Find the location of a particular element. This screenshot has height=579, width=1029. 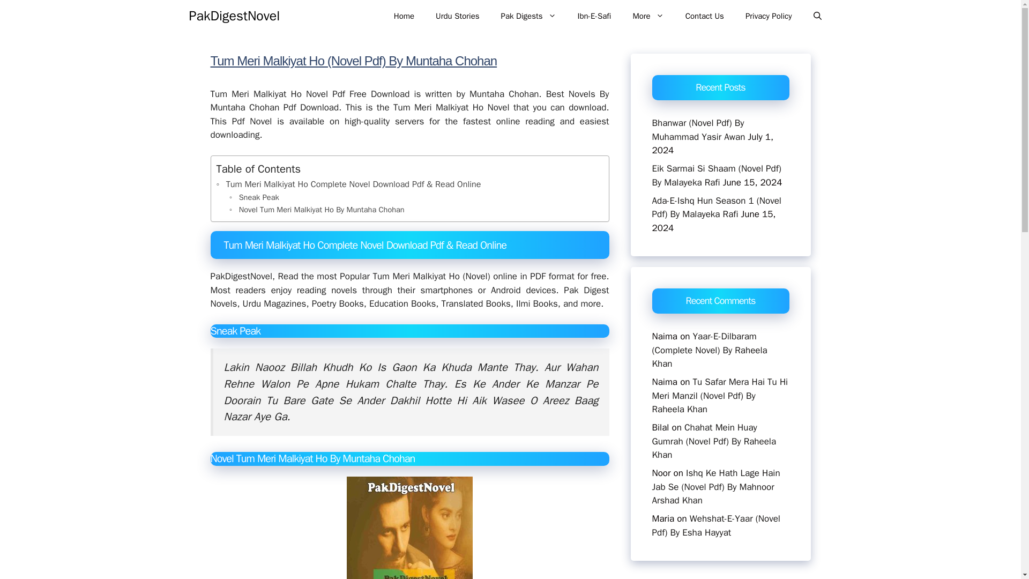

PakDigestNovel is located at coordinates (234, 16).